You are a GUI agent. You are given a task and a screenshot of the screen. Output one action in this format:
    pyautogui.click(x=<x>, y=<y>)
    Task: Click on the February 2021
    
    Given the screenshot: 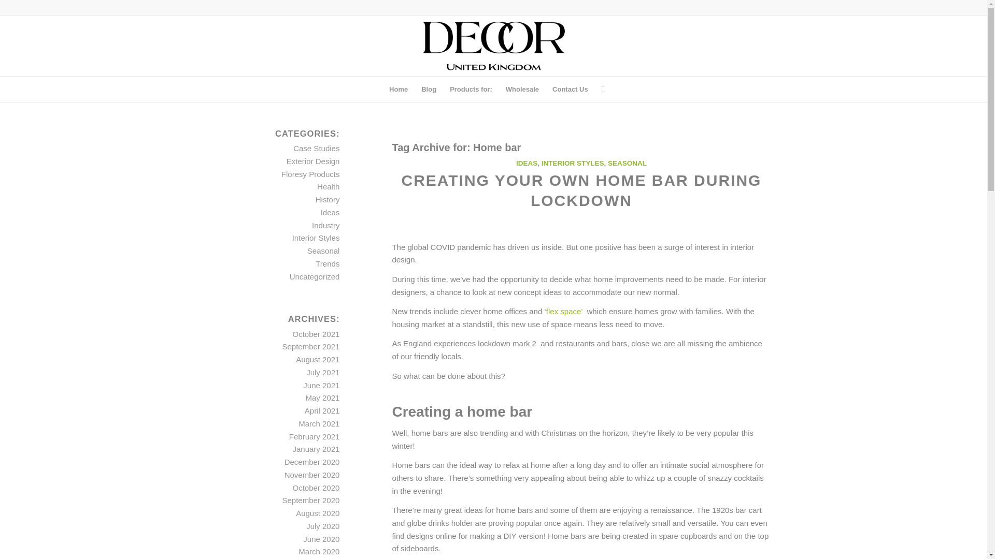 What is the action you would take?
    pyautogui.click(x=315, y=436)
    